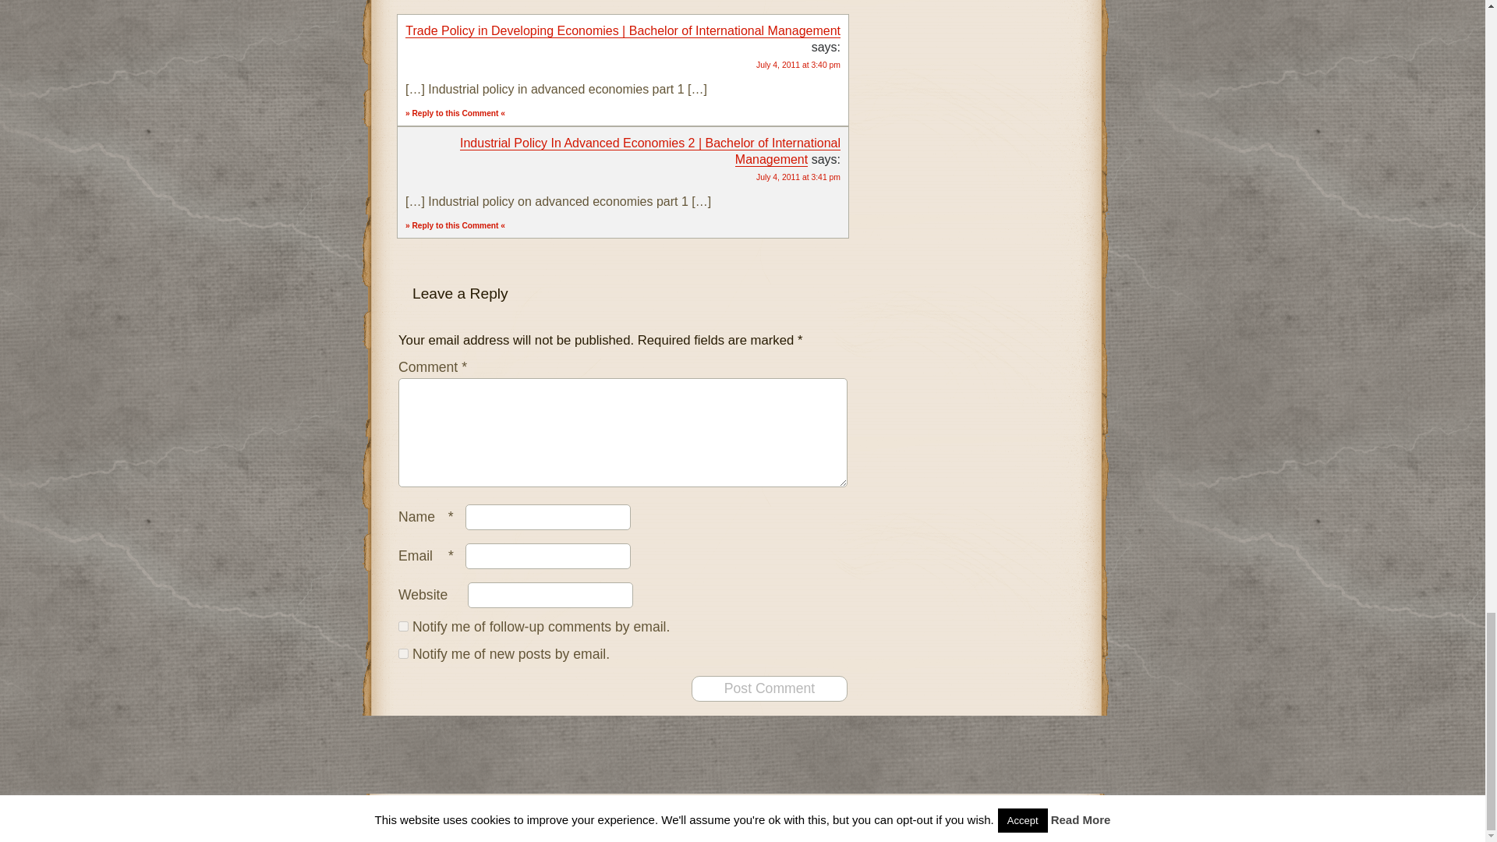 The width and height of the screenshot is (1497, 842). What do you see at coordinates (747, 809) in the screenshot?
I see `Bachelor of International Management` at bounding box center [747, 809].